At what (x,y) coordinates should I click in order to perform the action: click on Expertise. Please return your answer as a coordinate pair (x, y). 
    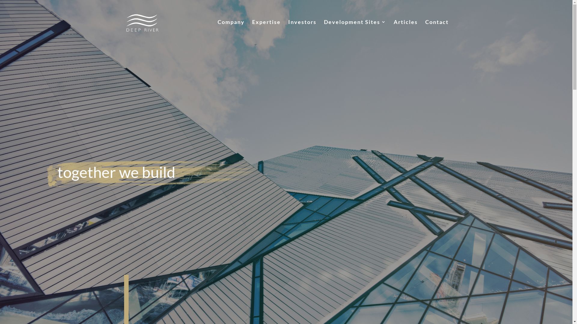
    Looking at the image, I should click on (266, 32).